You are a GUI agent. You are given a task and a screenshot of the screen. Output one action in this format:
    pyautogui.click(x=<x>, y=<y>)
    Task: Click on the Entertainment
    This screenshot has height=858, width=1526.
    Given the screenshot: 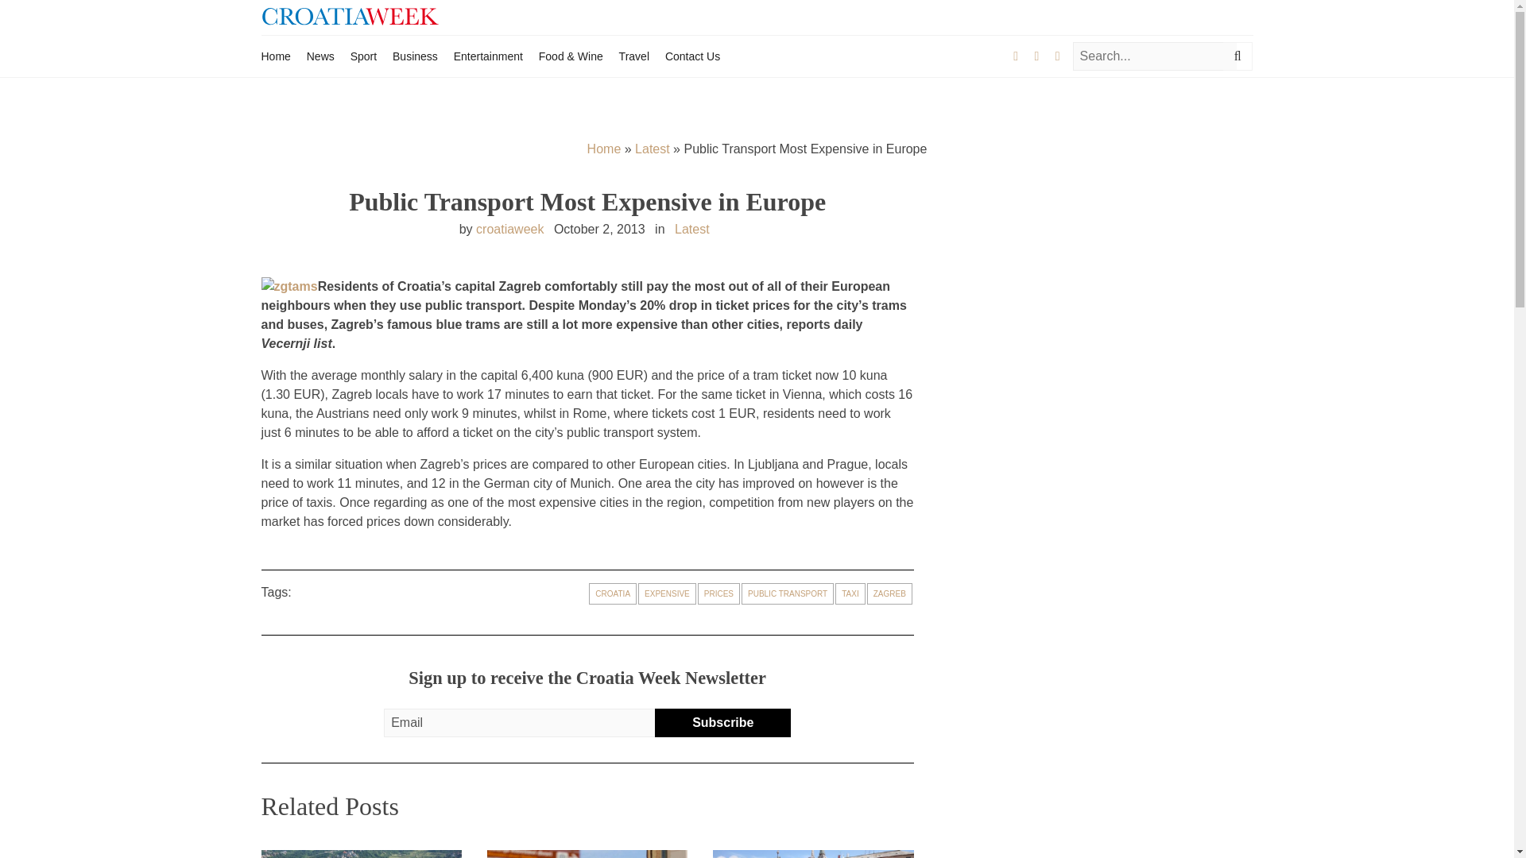 What is the action you would take?
    pyautogui.click(x=488, y=56)
    